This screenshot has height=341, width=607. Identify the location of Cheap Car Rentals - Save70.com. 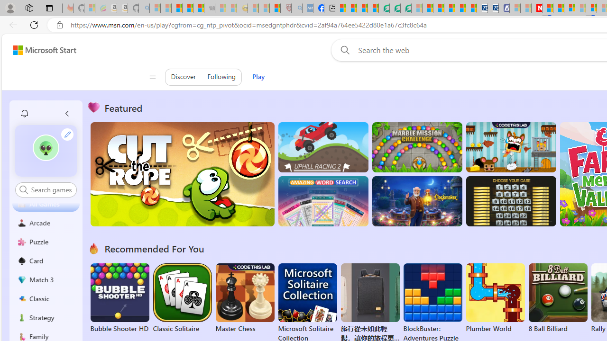
(482, 9).